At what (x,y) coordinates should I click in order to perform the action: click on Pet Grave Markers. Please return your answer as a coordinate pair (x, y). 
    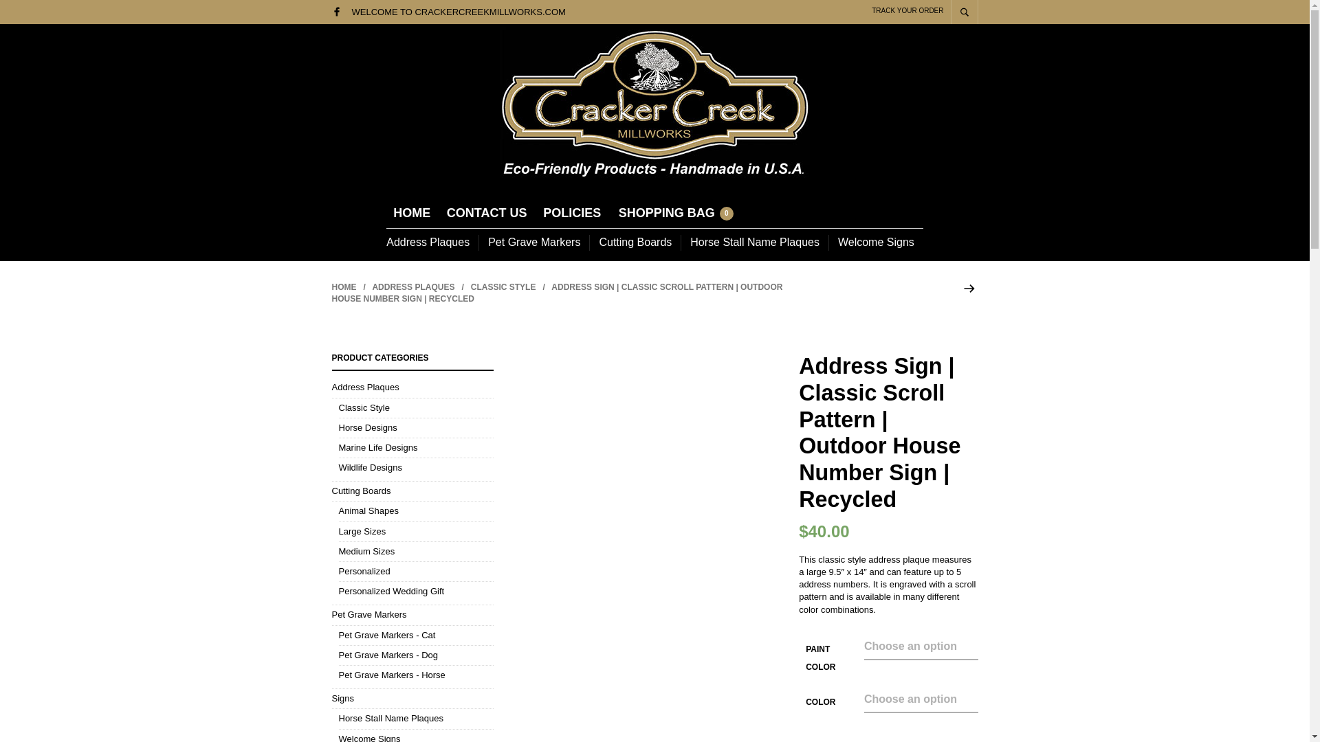
    Looking at the image, I should click on (533, 242).